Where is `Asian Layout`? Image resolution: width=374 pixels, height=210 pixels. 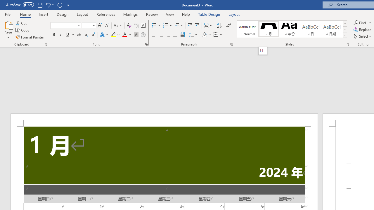 Asian Layout is located at coordinates (208, 26).